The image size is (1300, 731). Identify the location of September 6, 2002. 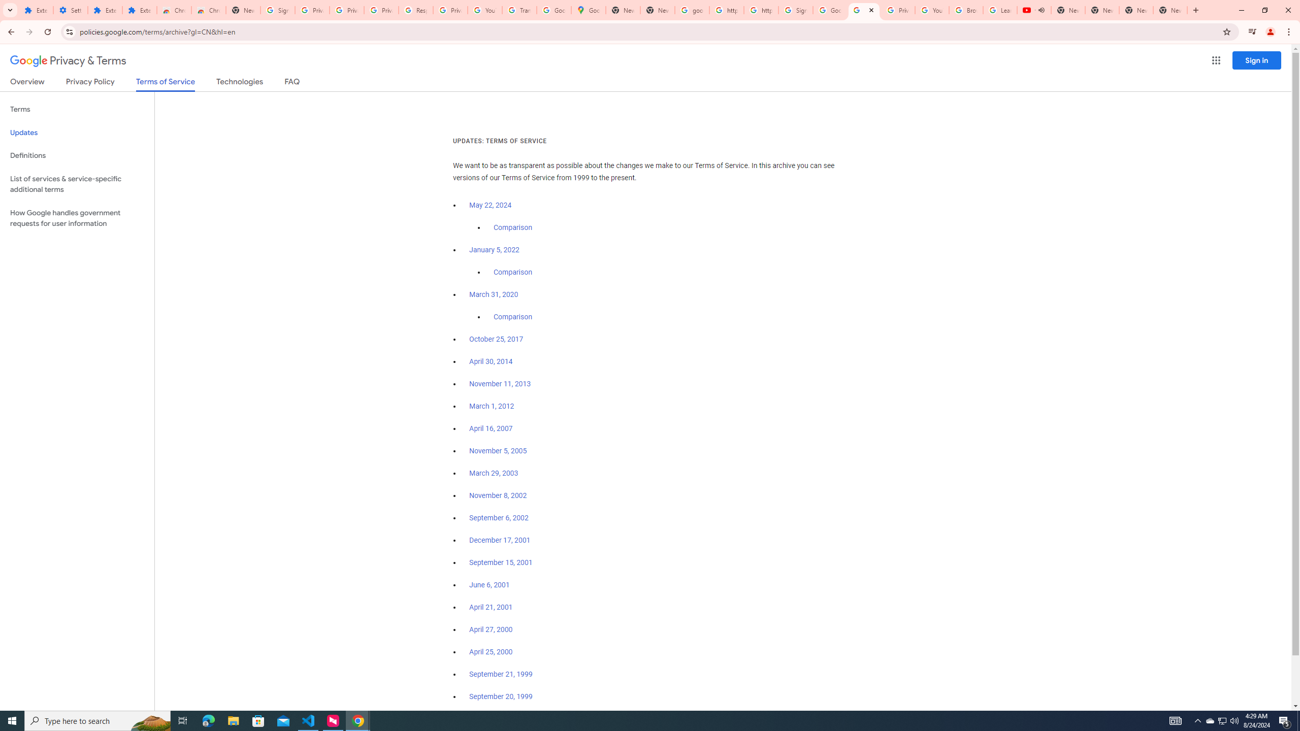
(499, 518).